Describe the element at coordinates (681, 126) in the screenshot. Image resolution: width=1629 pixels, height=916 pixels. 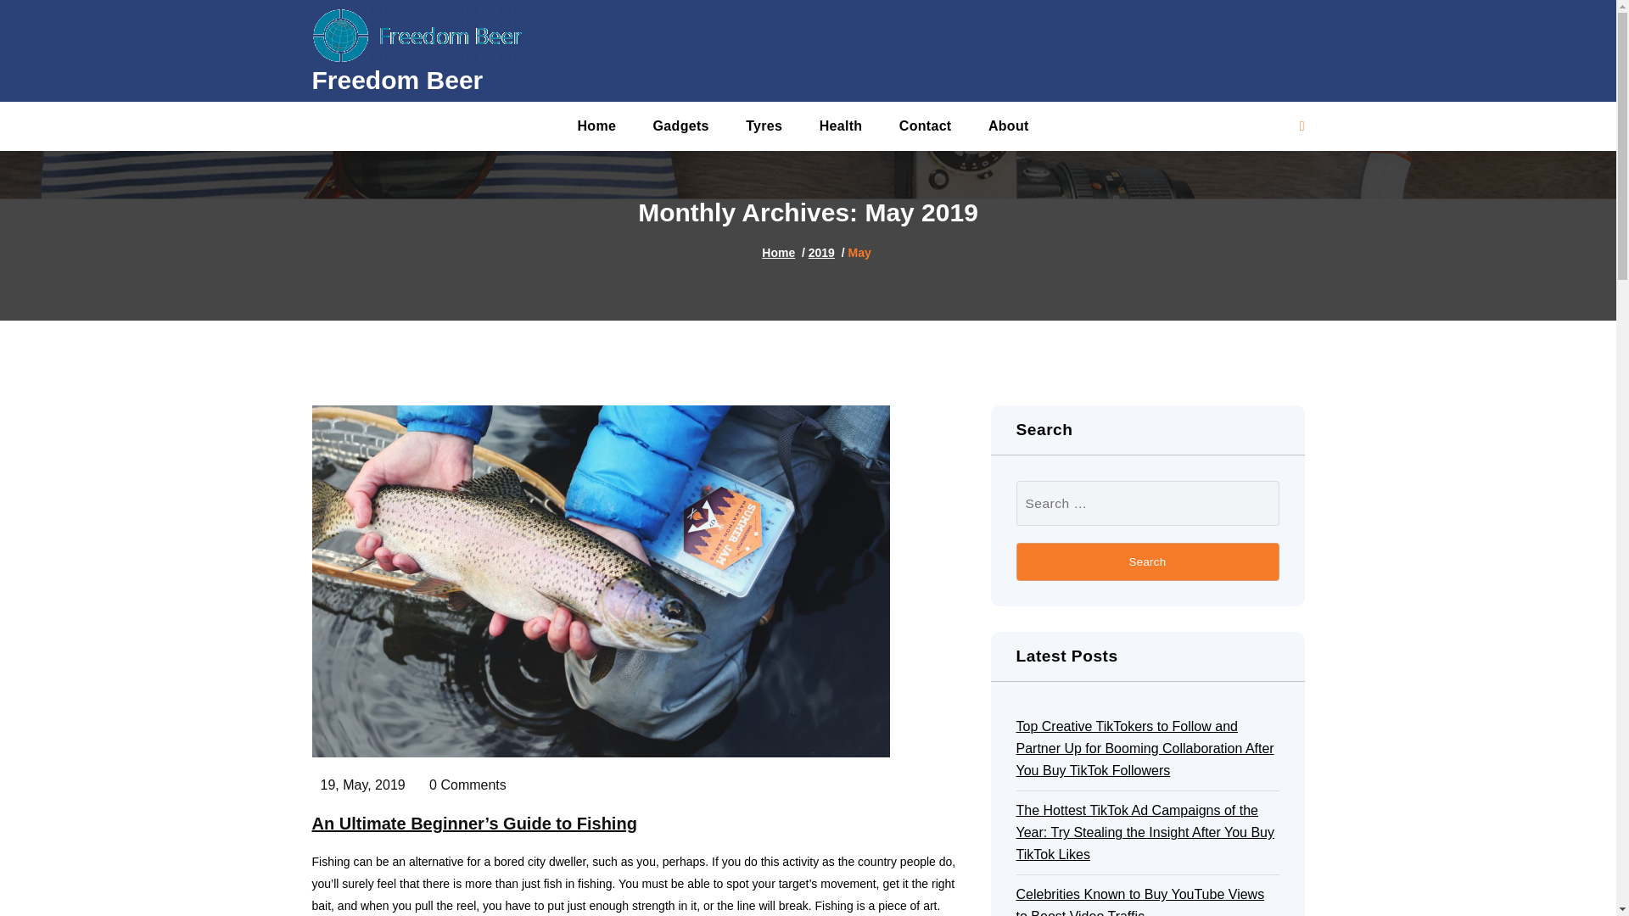
I see `Gadgets` at that location.